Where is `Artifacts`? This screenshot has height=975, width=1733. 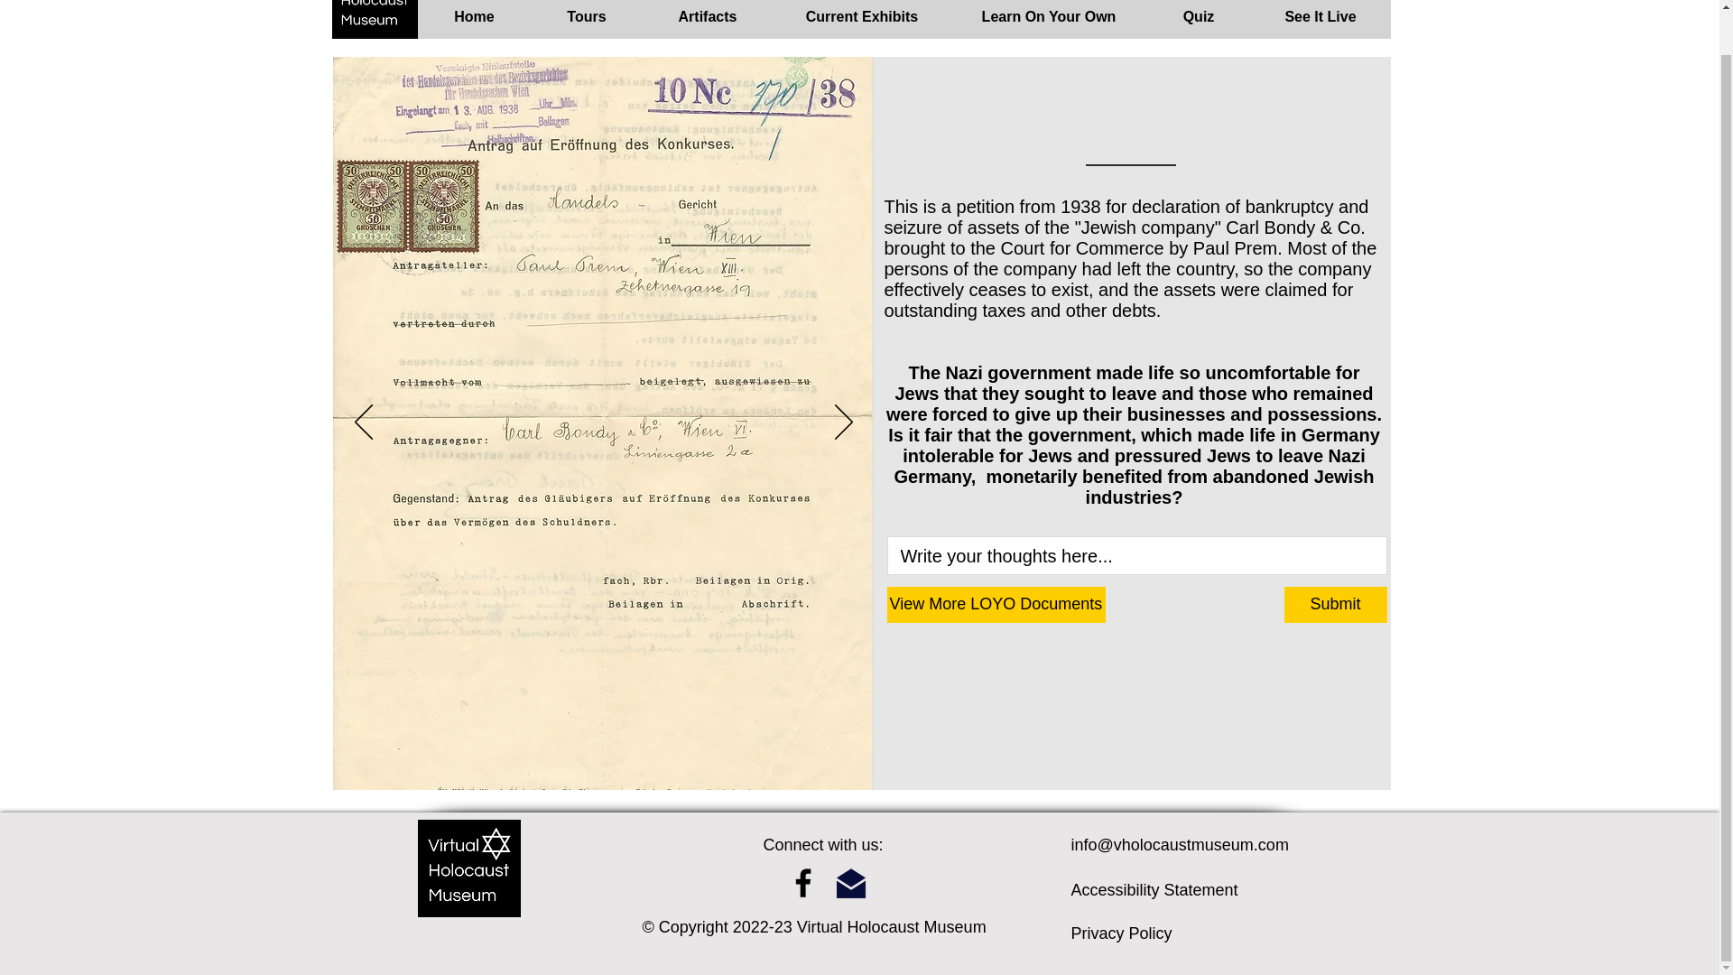 Artifacts is located at coordinates (708, 25).